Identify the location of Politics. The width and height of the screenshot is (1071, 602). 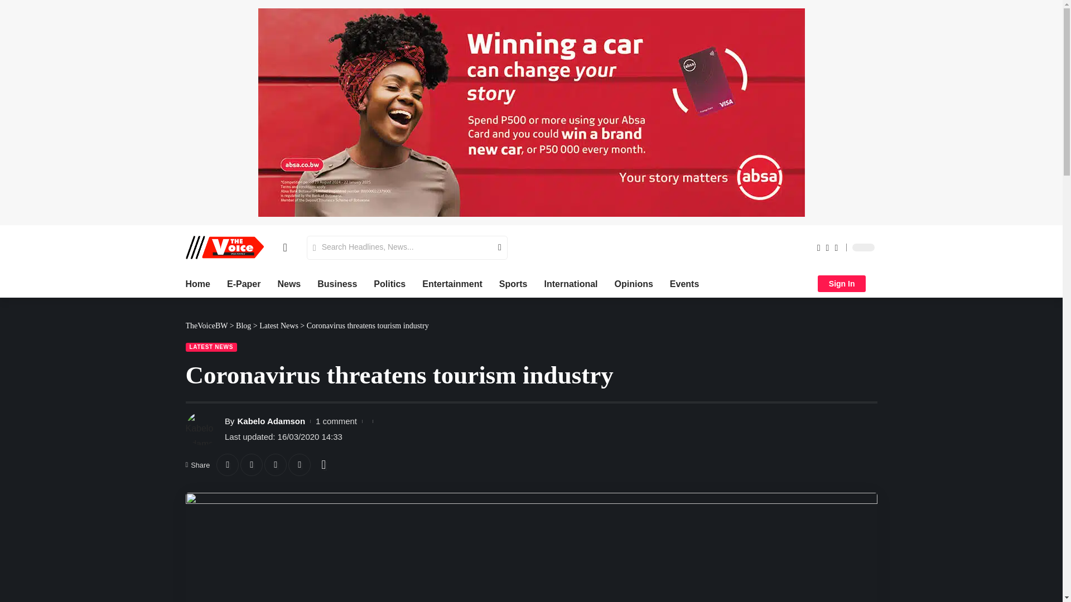
(389, 283).